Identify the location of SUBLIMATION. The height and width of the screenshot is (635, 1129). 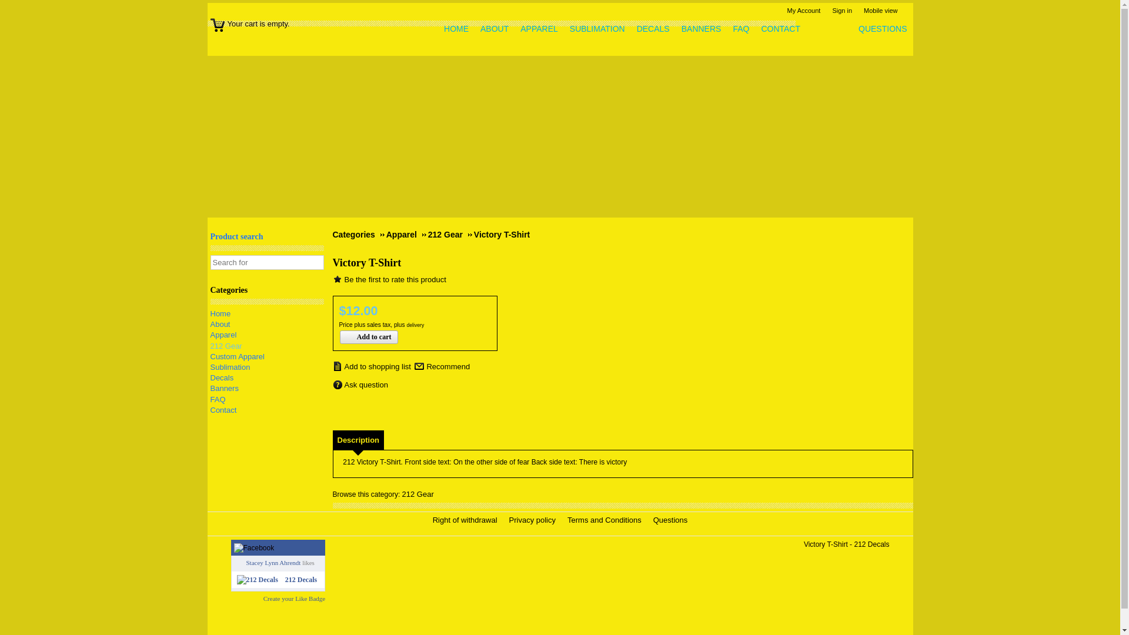
(600, 29).